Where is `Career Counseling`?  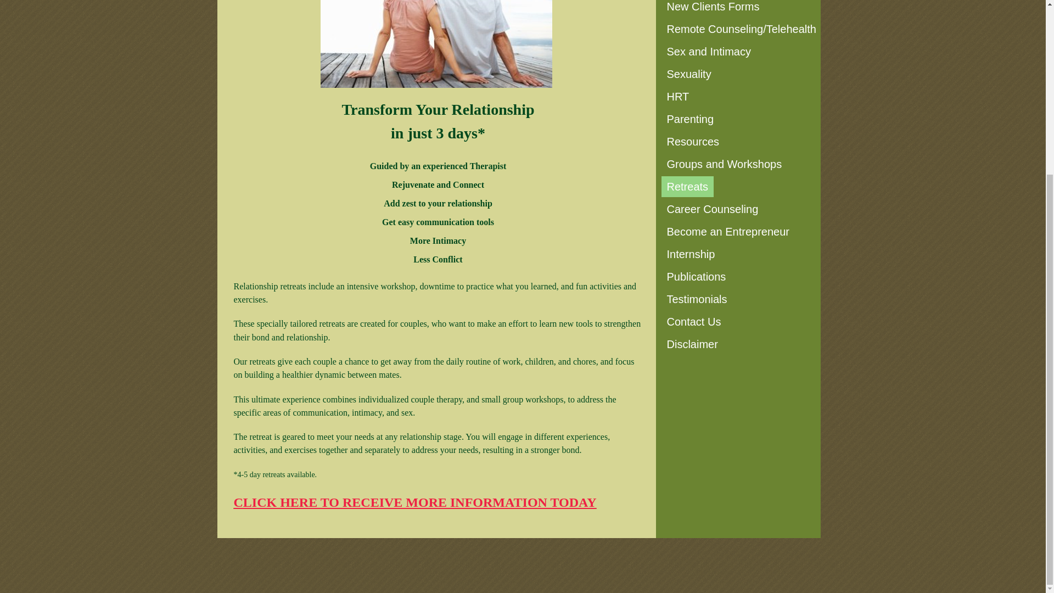
Career Counseling is located at coordinates (711, 209).